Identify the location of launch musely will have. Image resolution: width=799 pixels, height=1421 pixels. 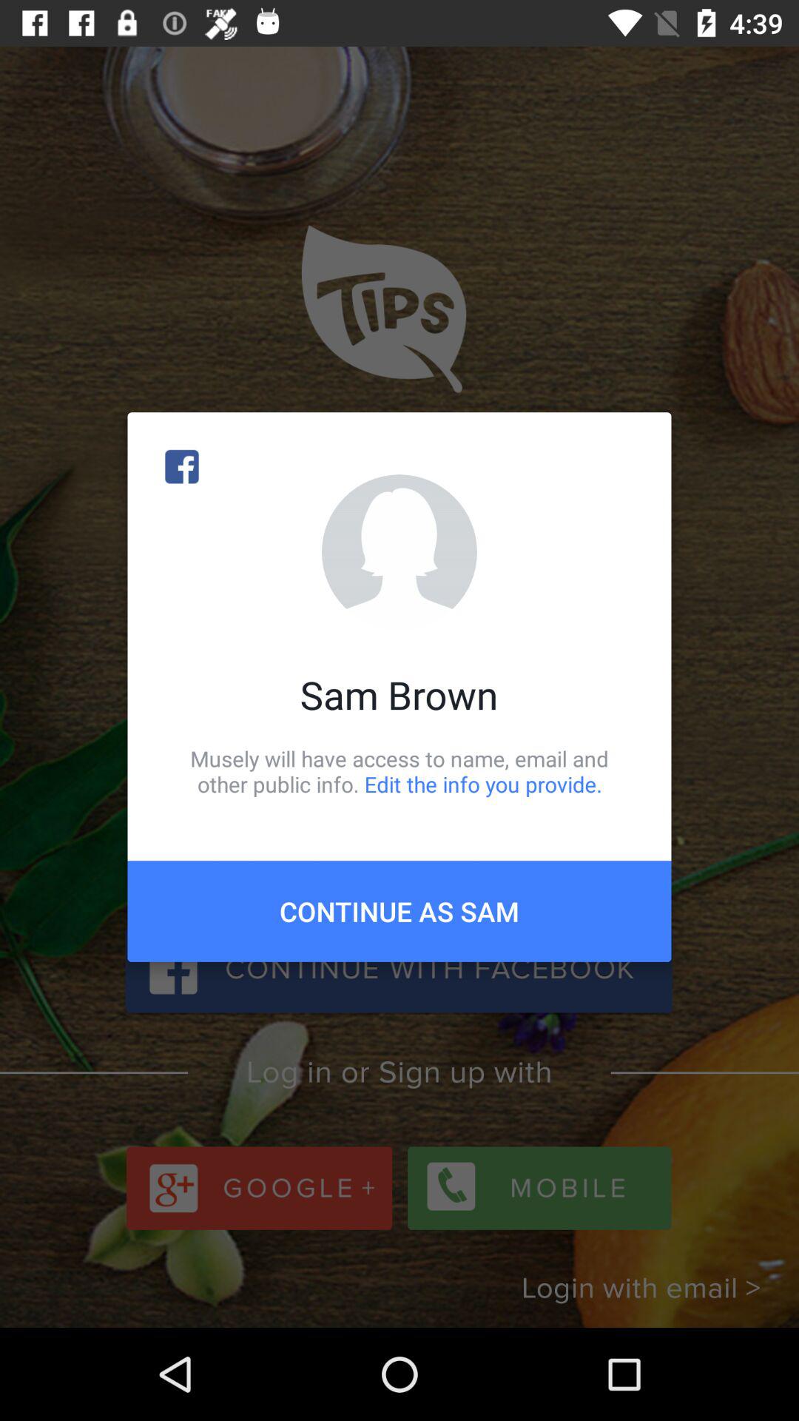
(399, 771).